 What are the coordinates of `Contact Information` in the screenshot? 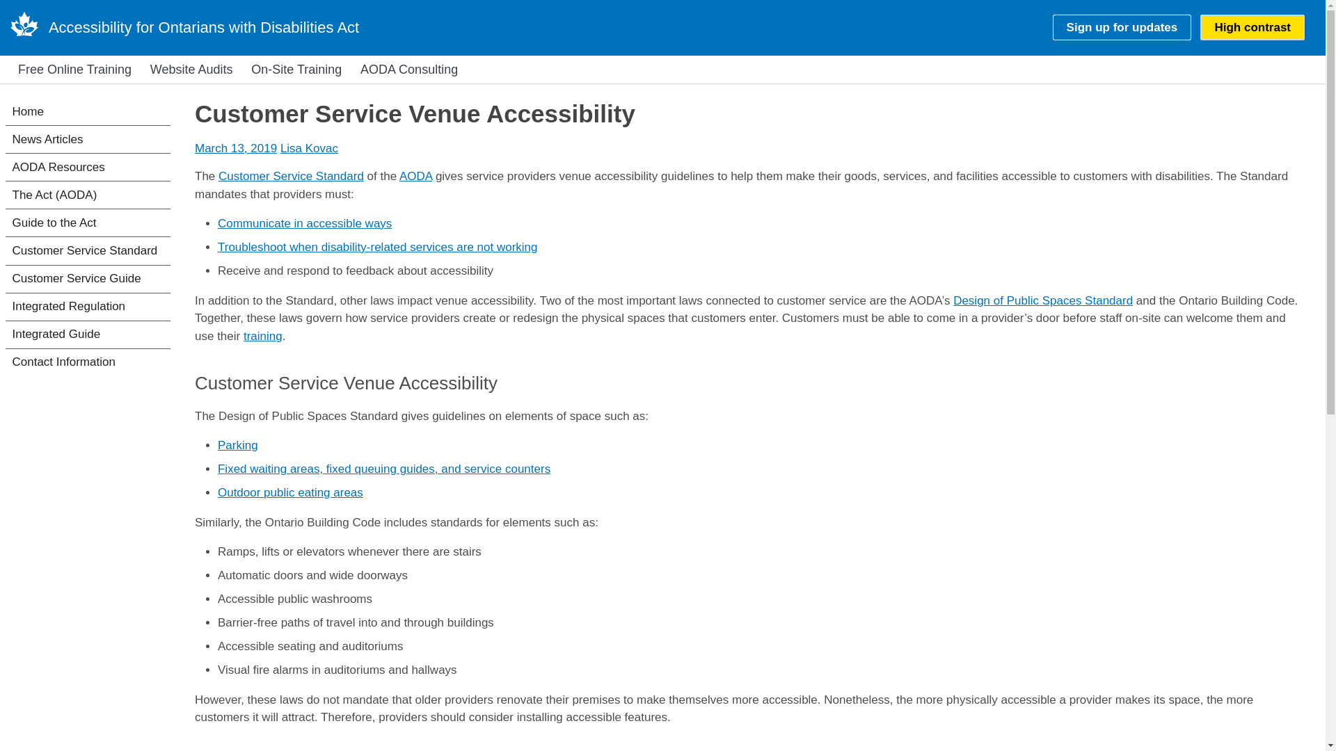 It's located at (88, 363).